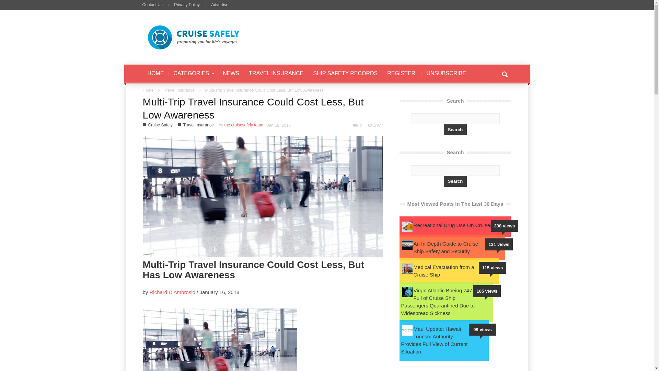 The height and width of the screenshot is (371, 659). What do you see at coordinates (219, 4) in the screenshot?
I see `Advertise` at bounding box center [219, 4].